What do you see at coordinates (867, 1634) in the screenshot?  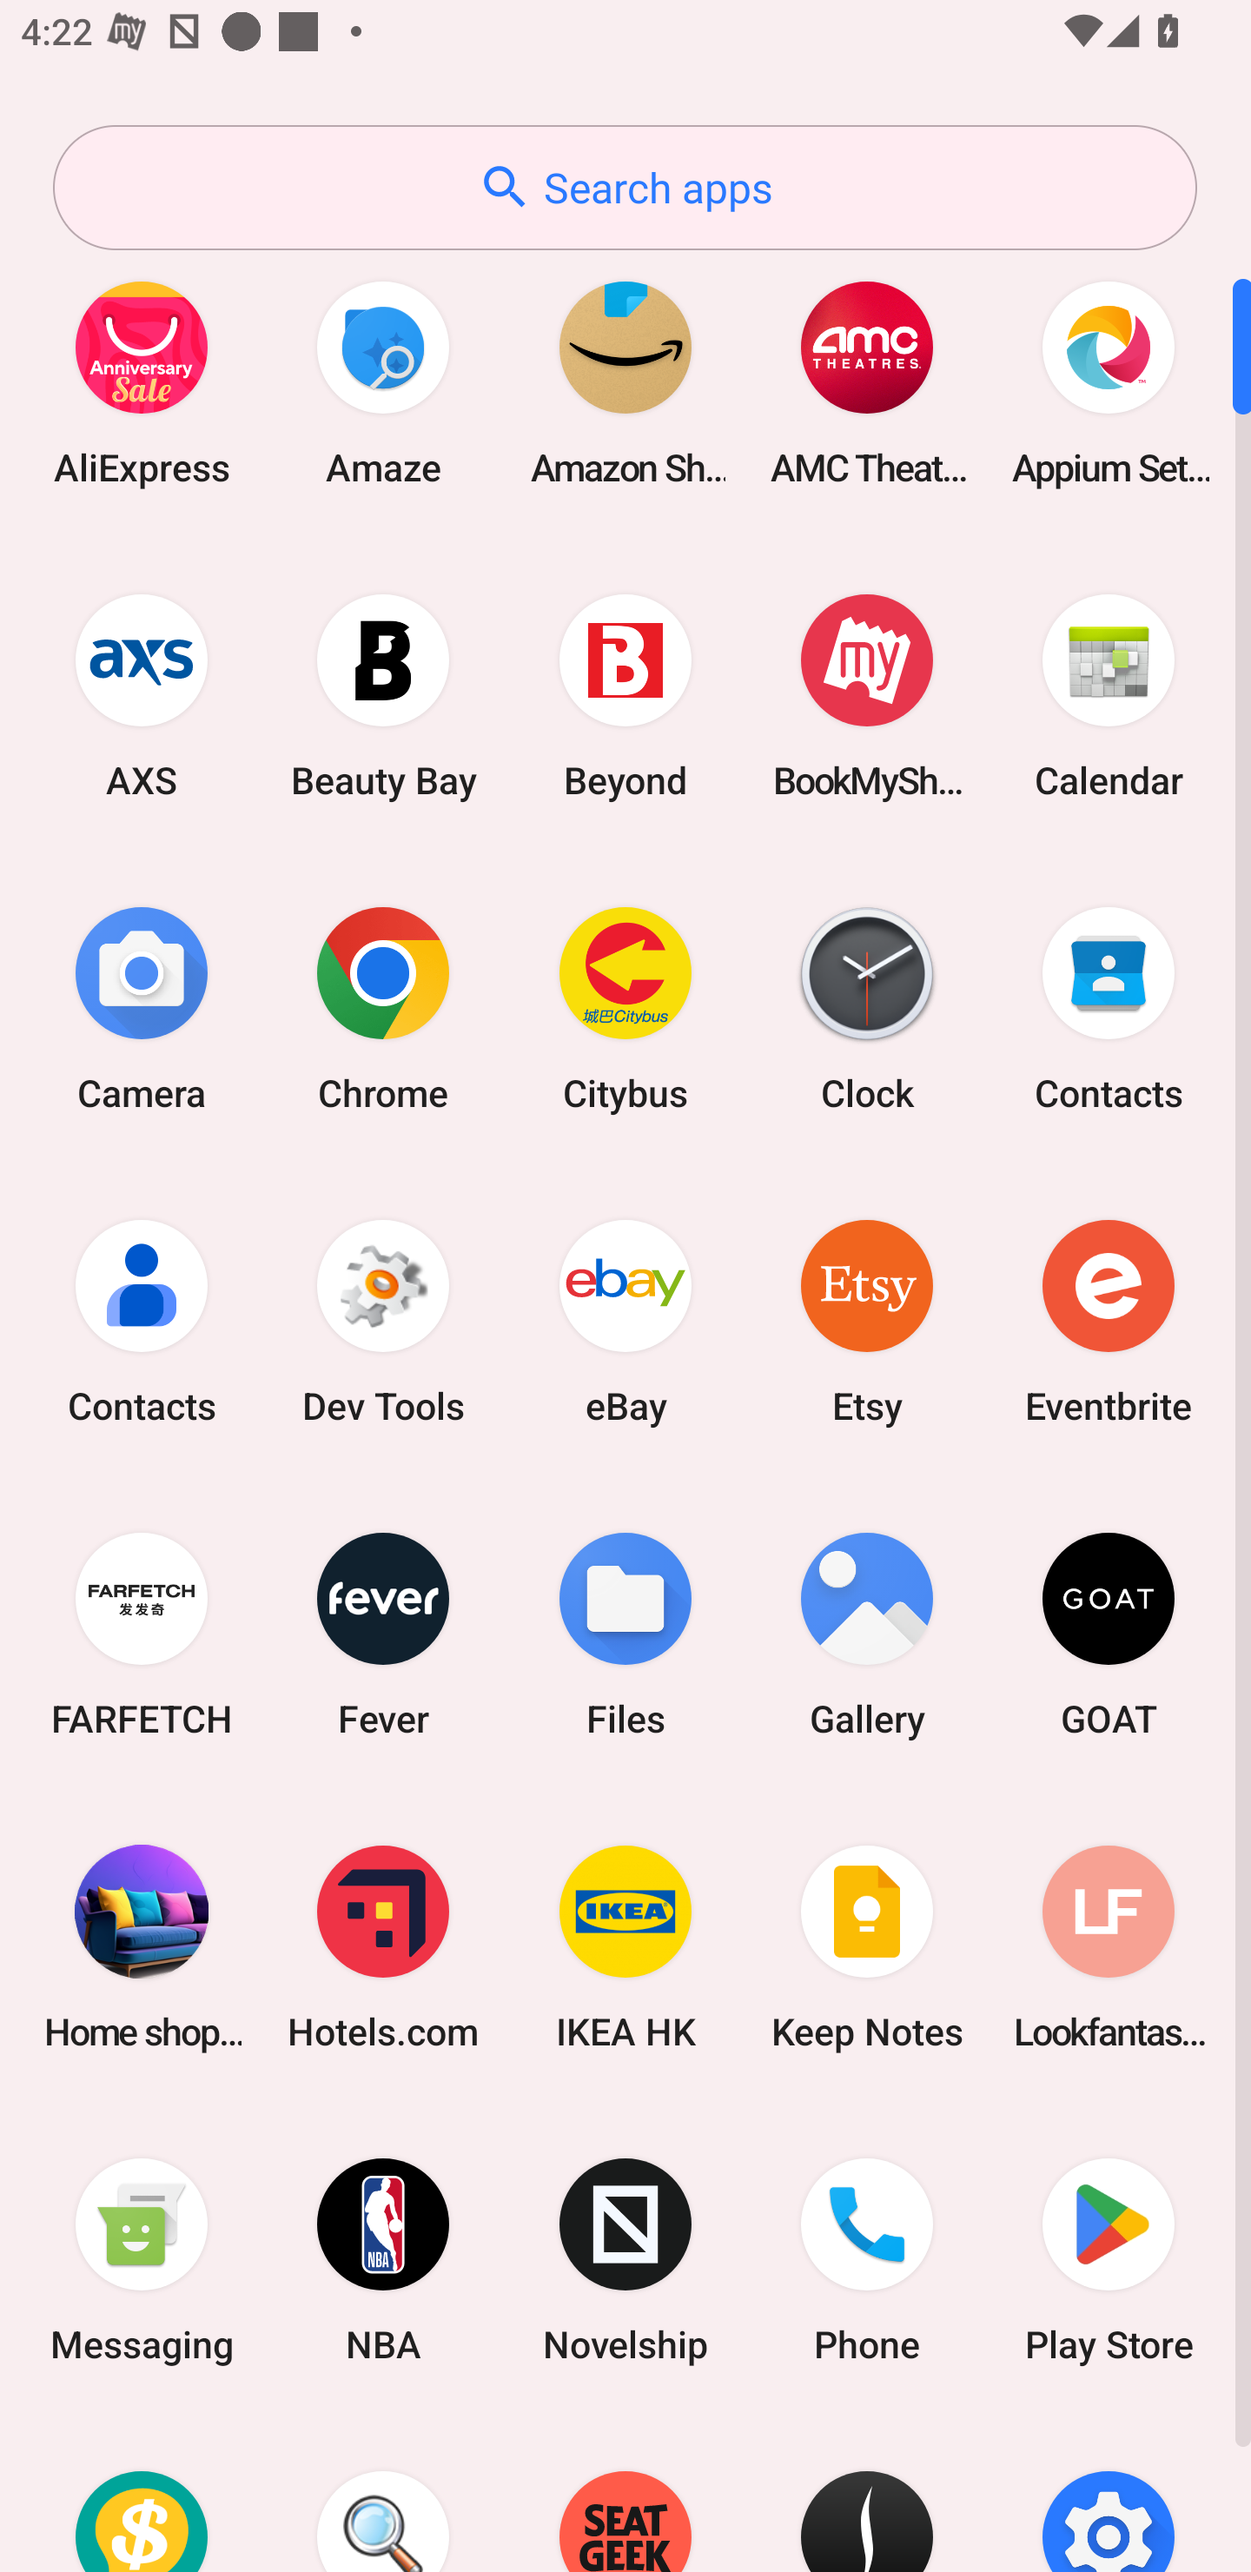 I see `Gallery` at bounding box center [867, 1634].